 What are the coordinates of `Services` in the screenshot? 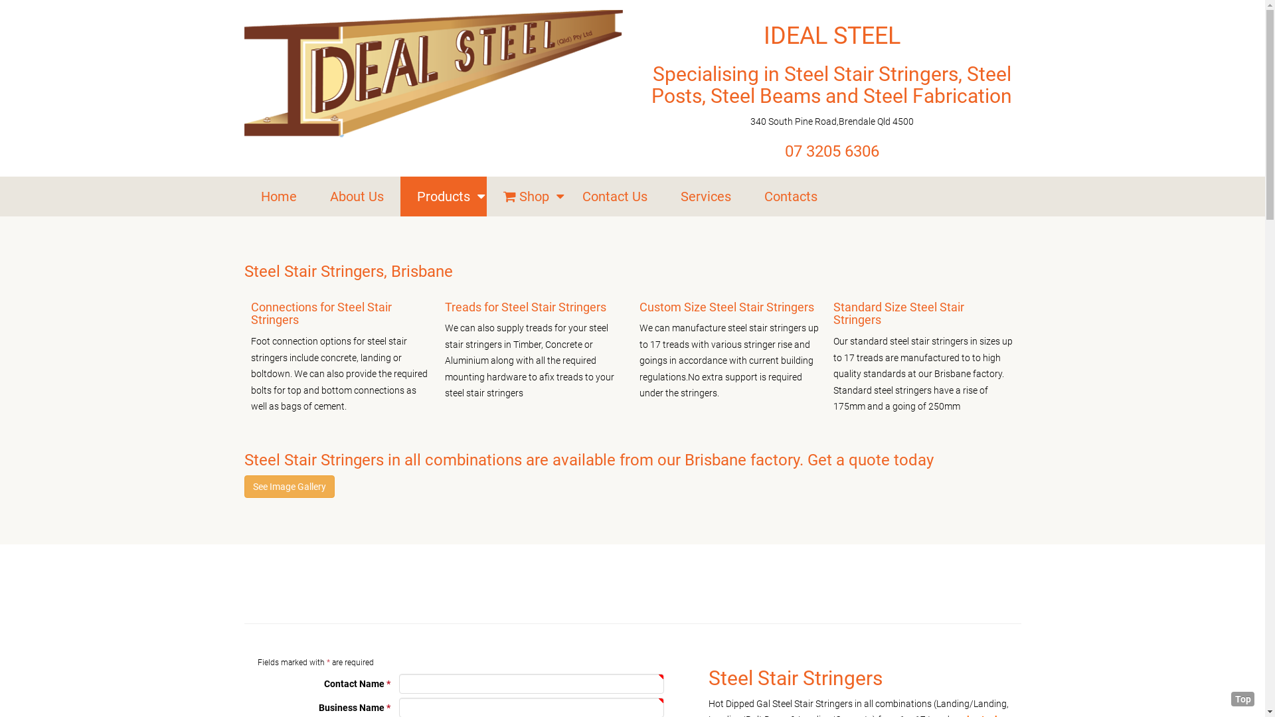 It's located at (706, 197).